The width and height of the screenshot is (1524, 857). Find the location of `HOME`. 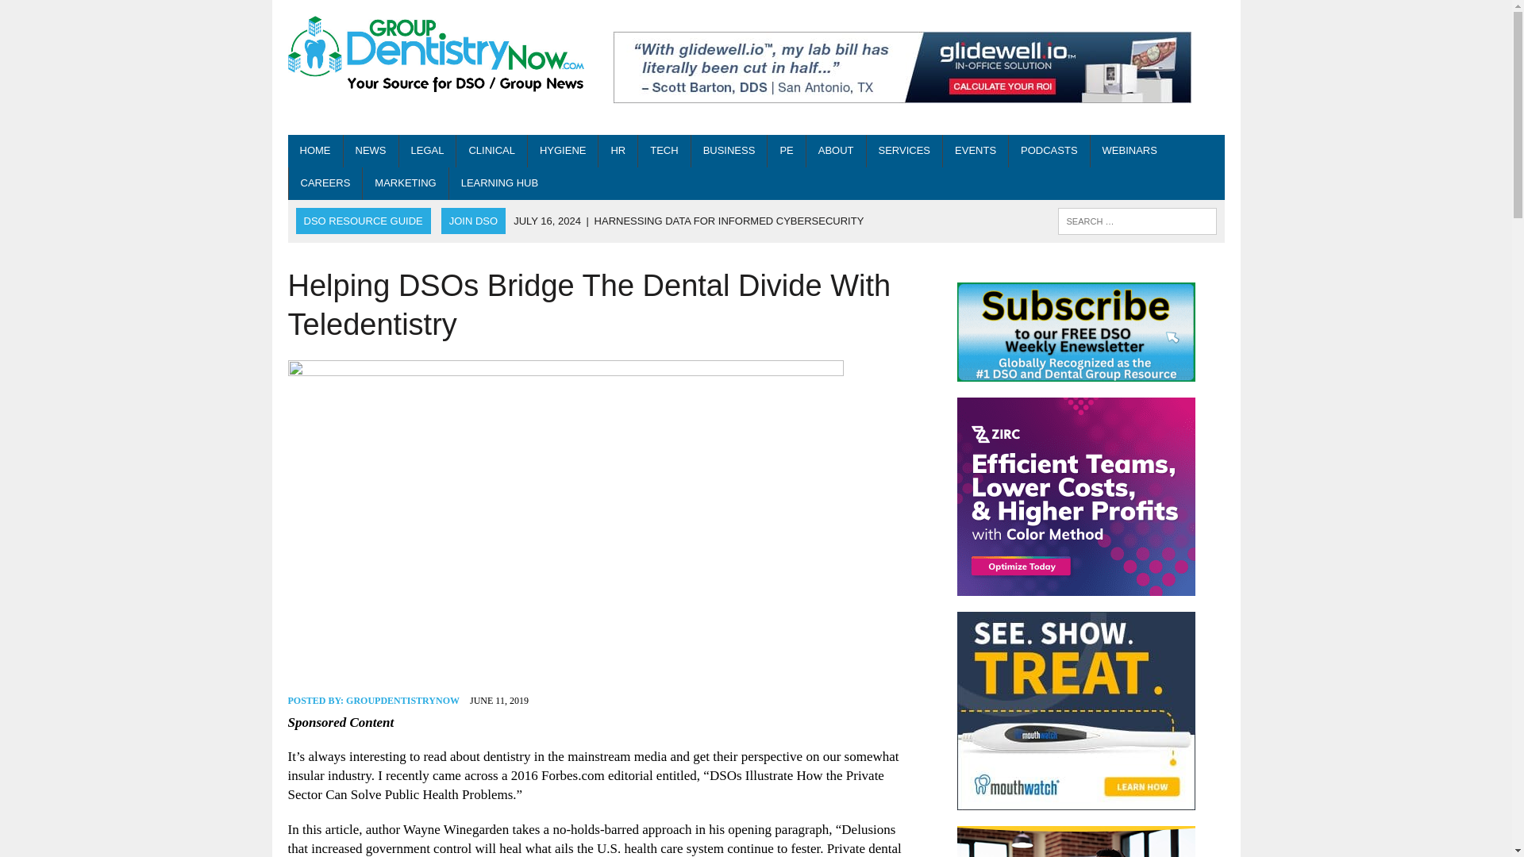

HOME is located at coordinates (314, 151).